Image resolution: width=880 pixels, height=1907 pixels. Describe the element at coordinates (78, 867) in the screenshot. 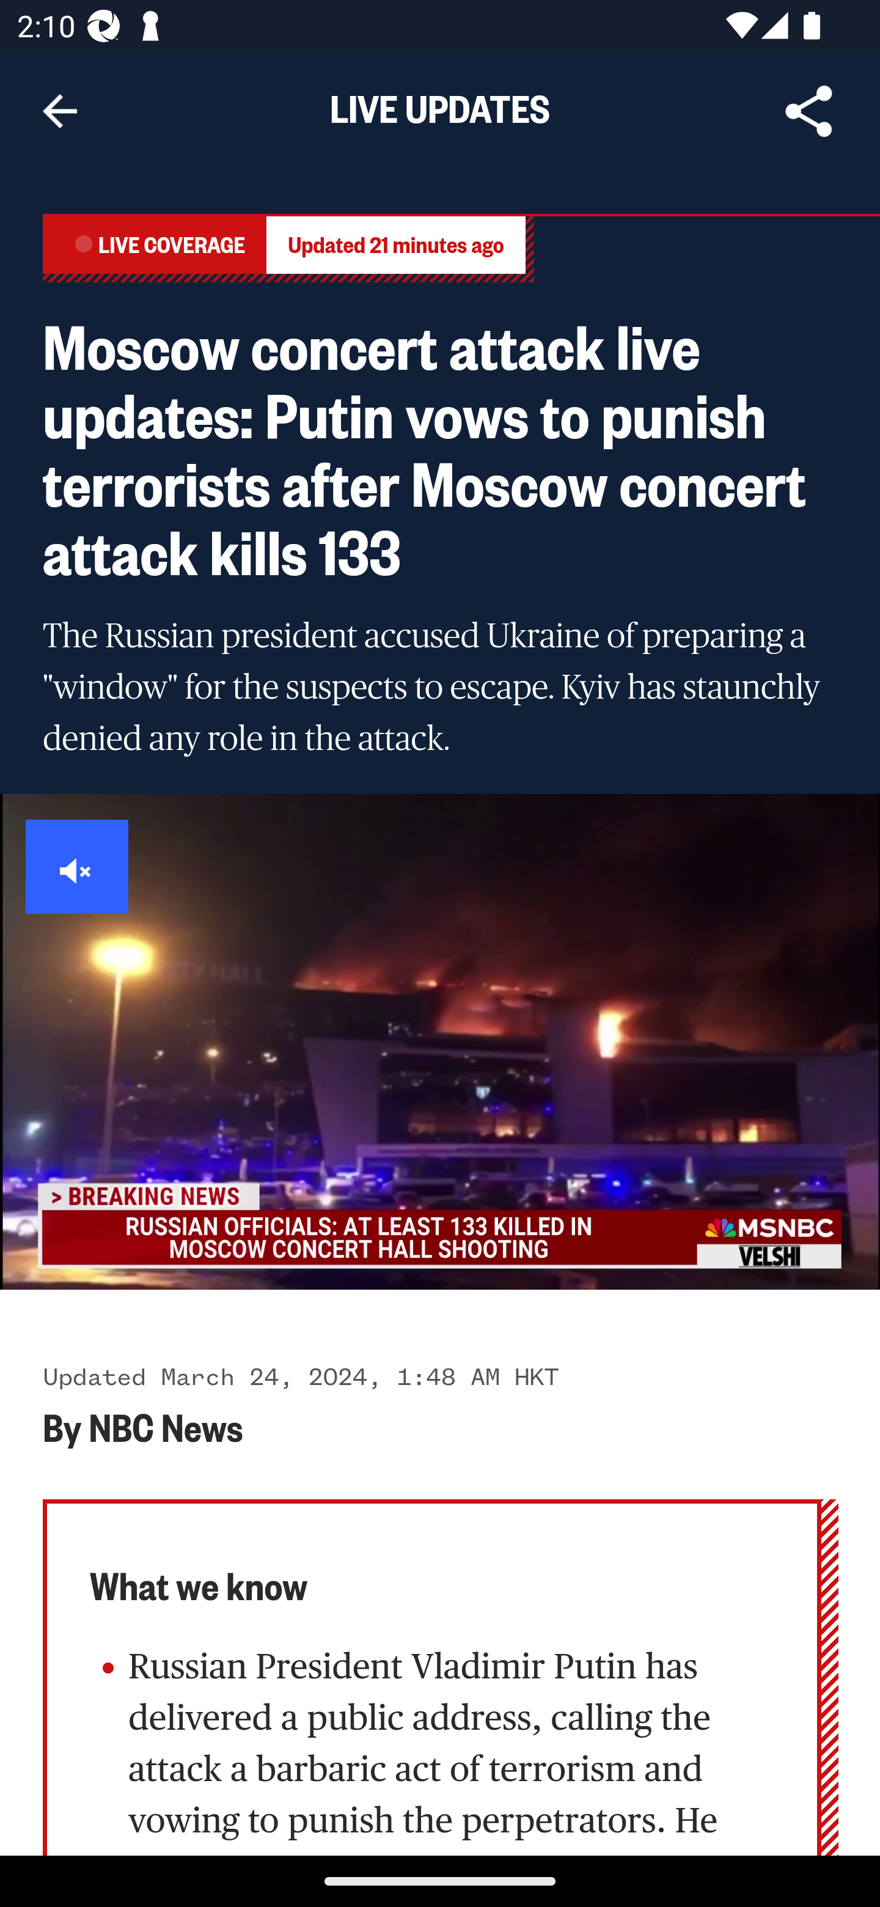

I see `` at that location.